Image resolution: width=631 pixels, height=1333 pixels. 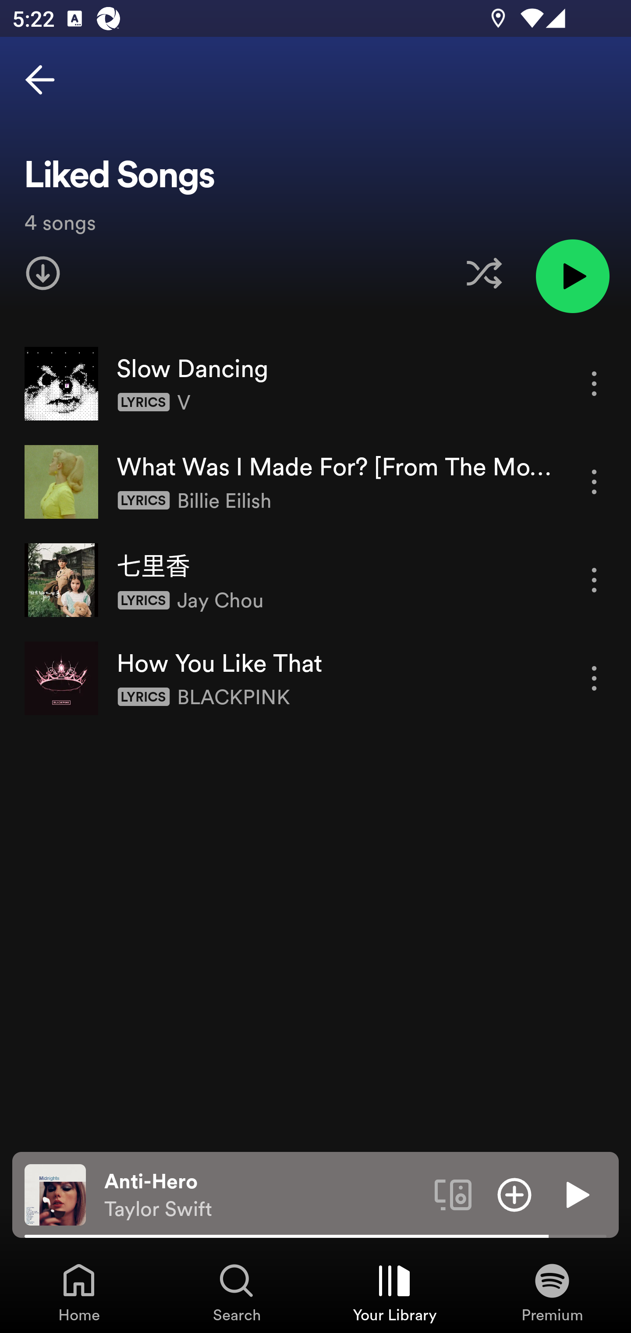 I want to click on More options for song 七里香, so click(x=594, y=581).